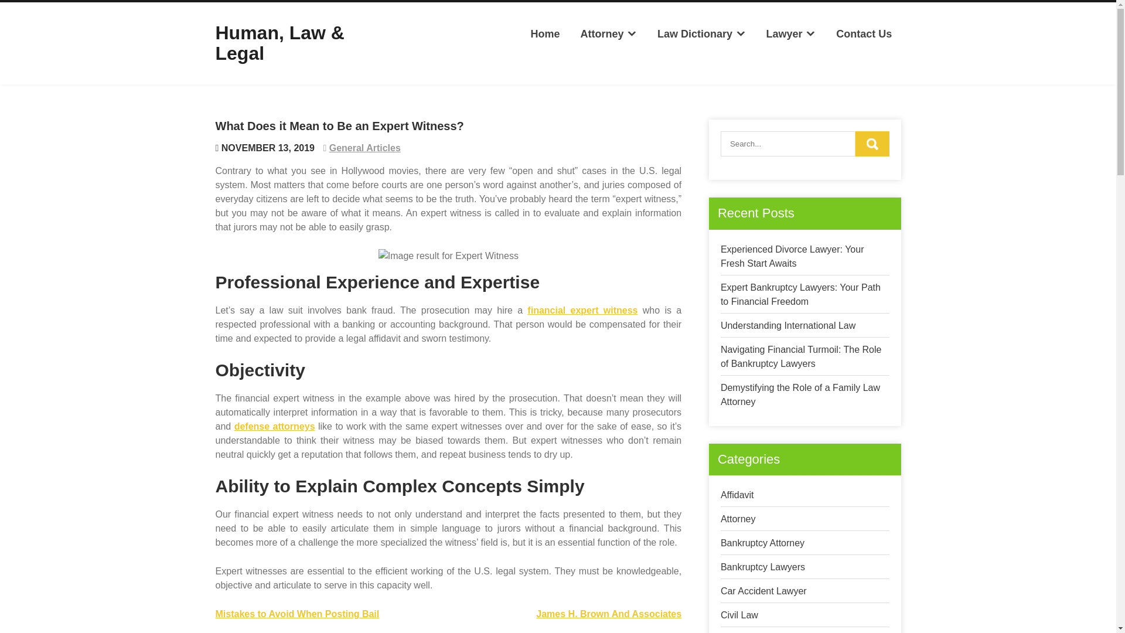 The width and height of the screenshot is (1125, 633). I want to click on financial expert witness, so click(582, 309).